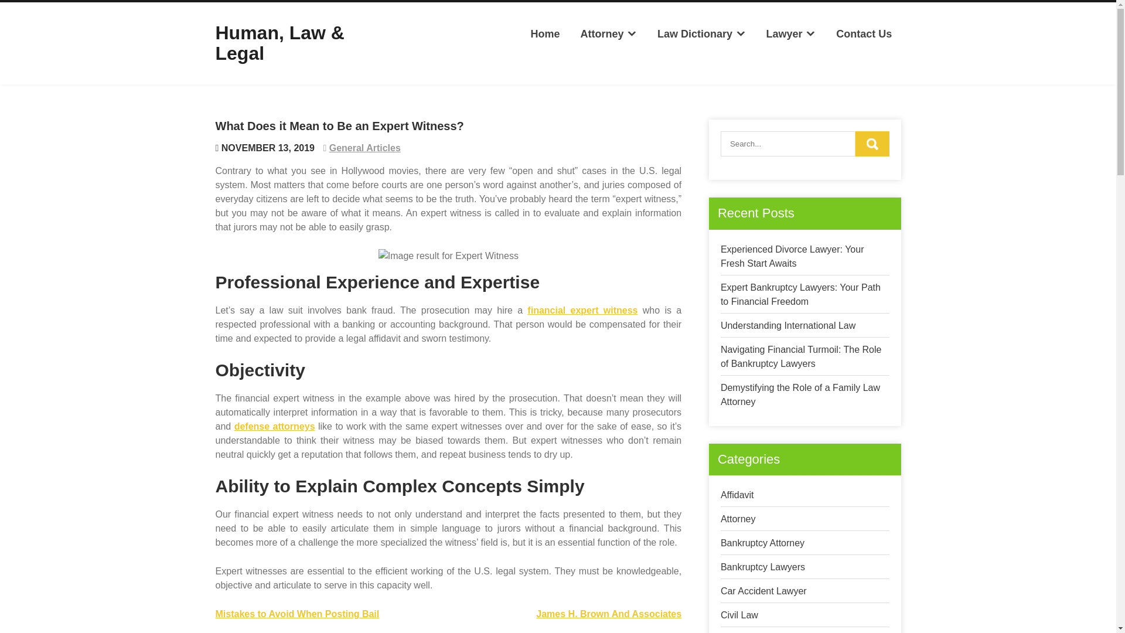 The width and height of the screenshot is (1125, 633). I want to click on financial expert witness, so click(582, 309).